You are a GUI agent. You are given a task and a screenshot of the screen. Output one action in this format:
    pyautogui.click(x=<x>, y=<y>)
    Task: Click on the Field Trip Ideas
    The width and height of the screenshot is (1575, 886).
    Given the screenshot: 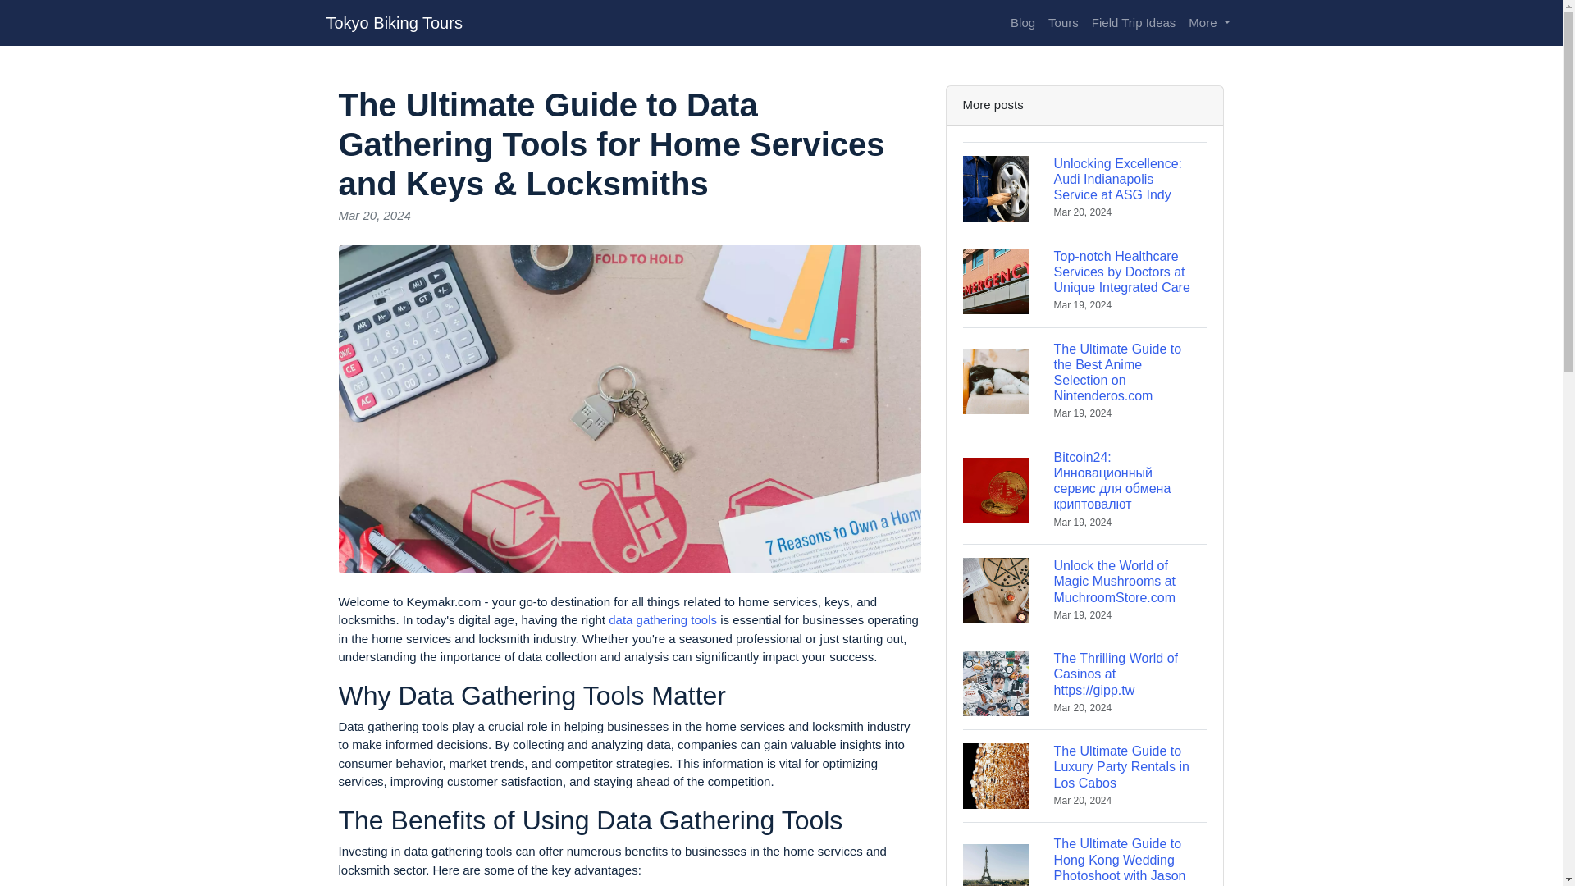 What is the action you would take?
    pyautogui.click(x=1134, y=23)
    